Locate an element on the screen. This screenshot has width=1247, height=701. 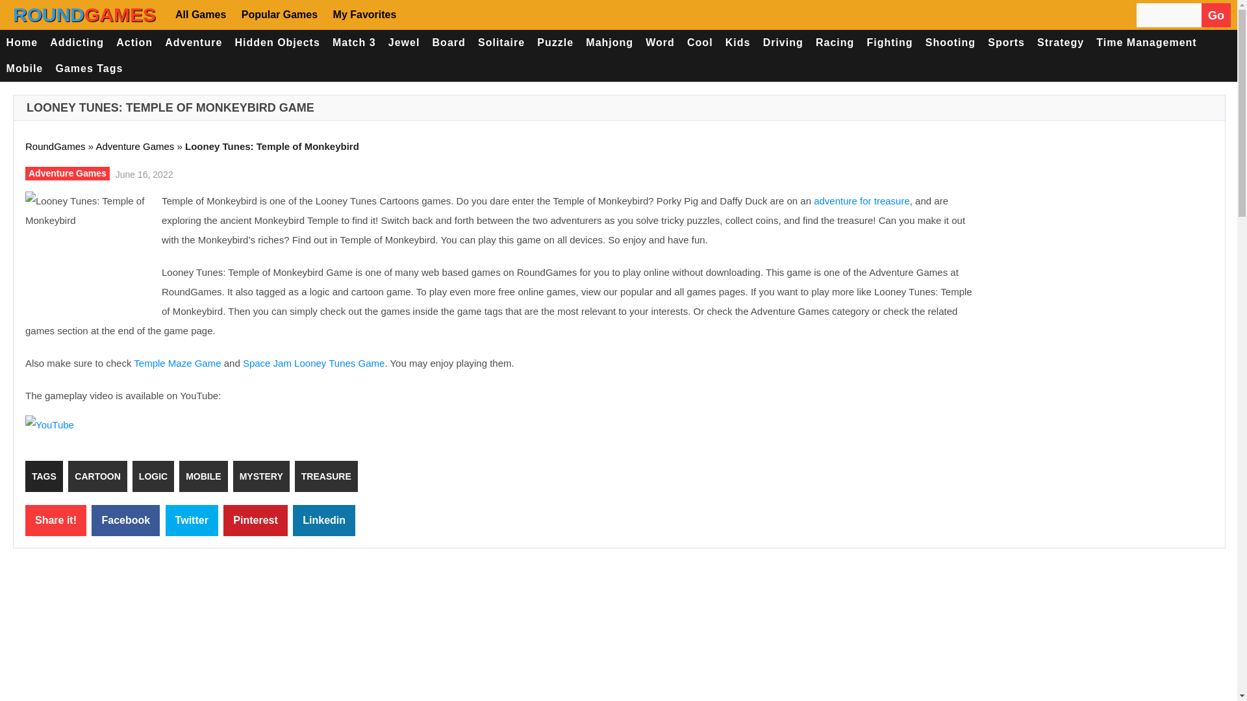
ACTION is located at coordinates (600, 42).